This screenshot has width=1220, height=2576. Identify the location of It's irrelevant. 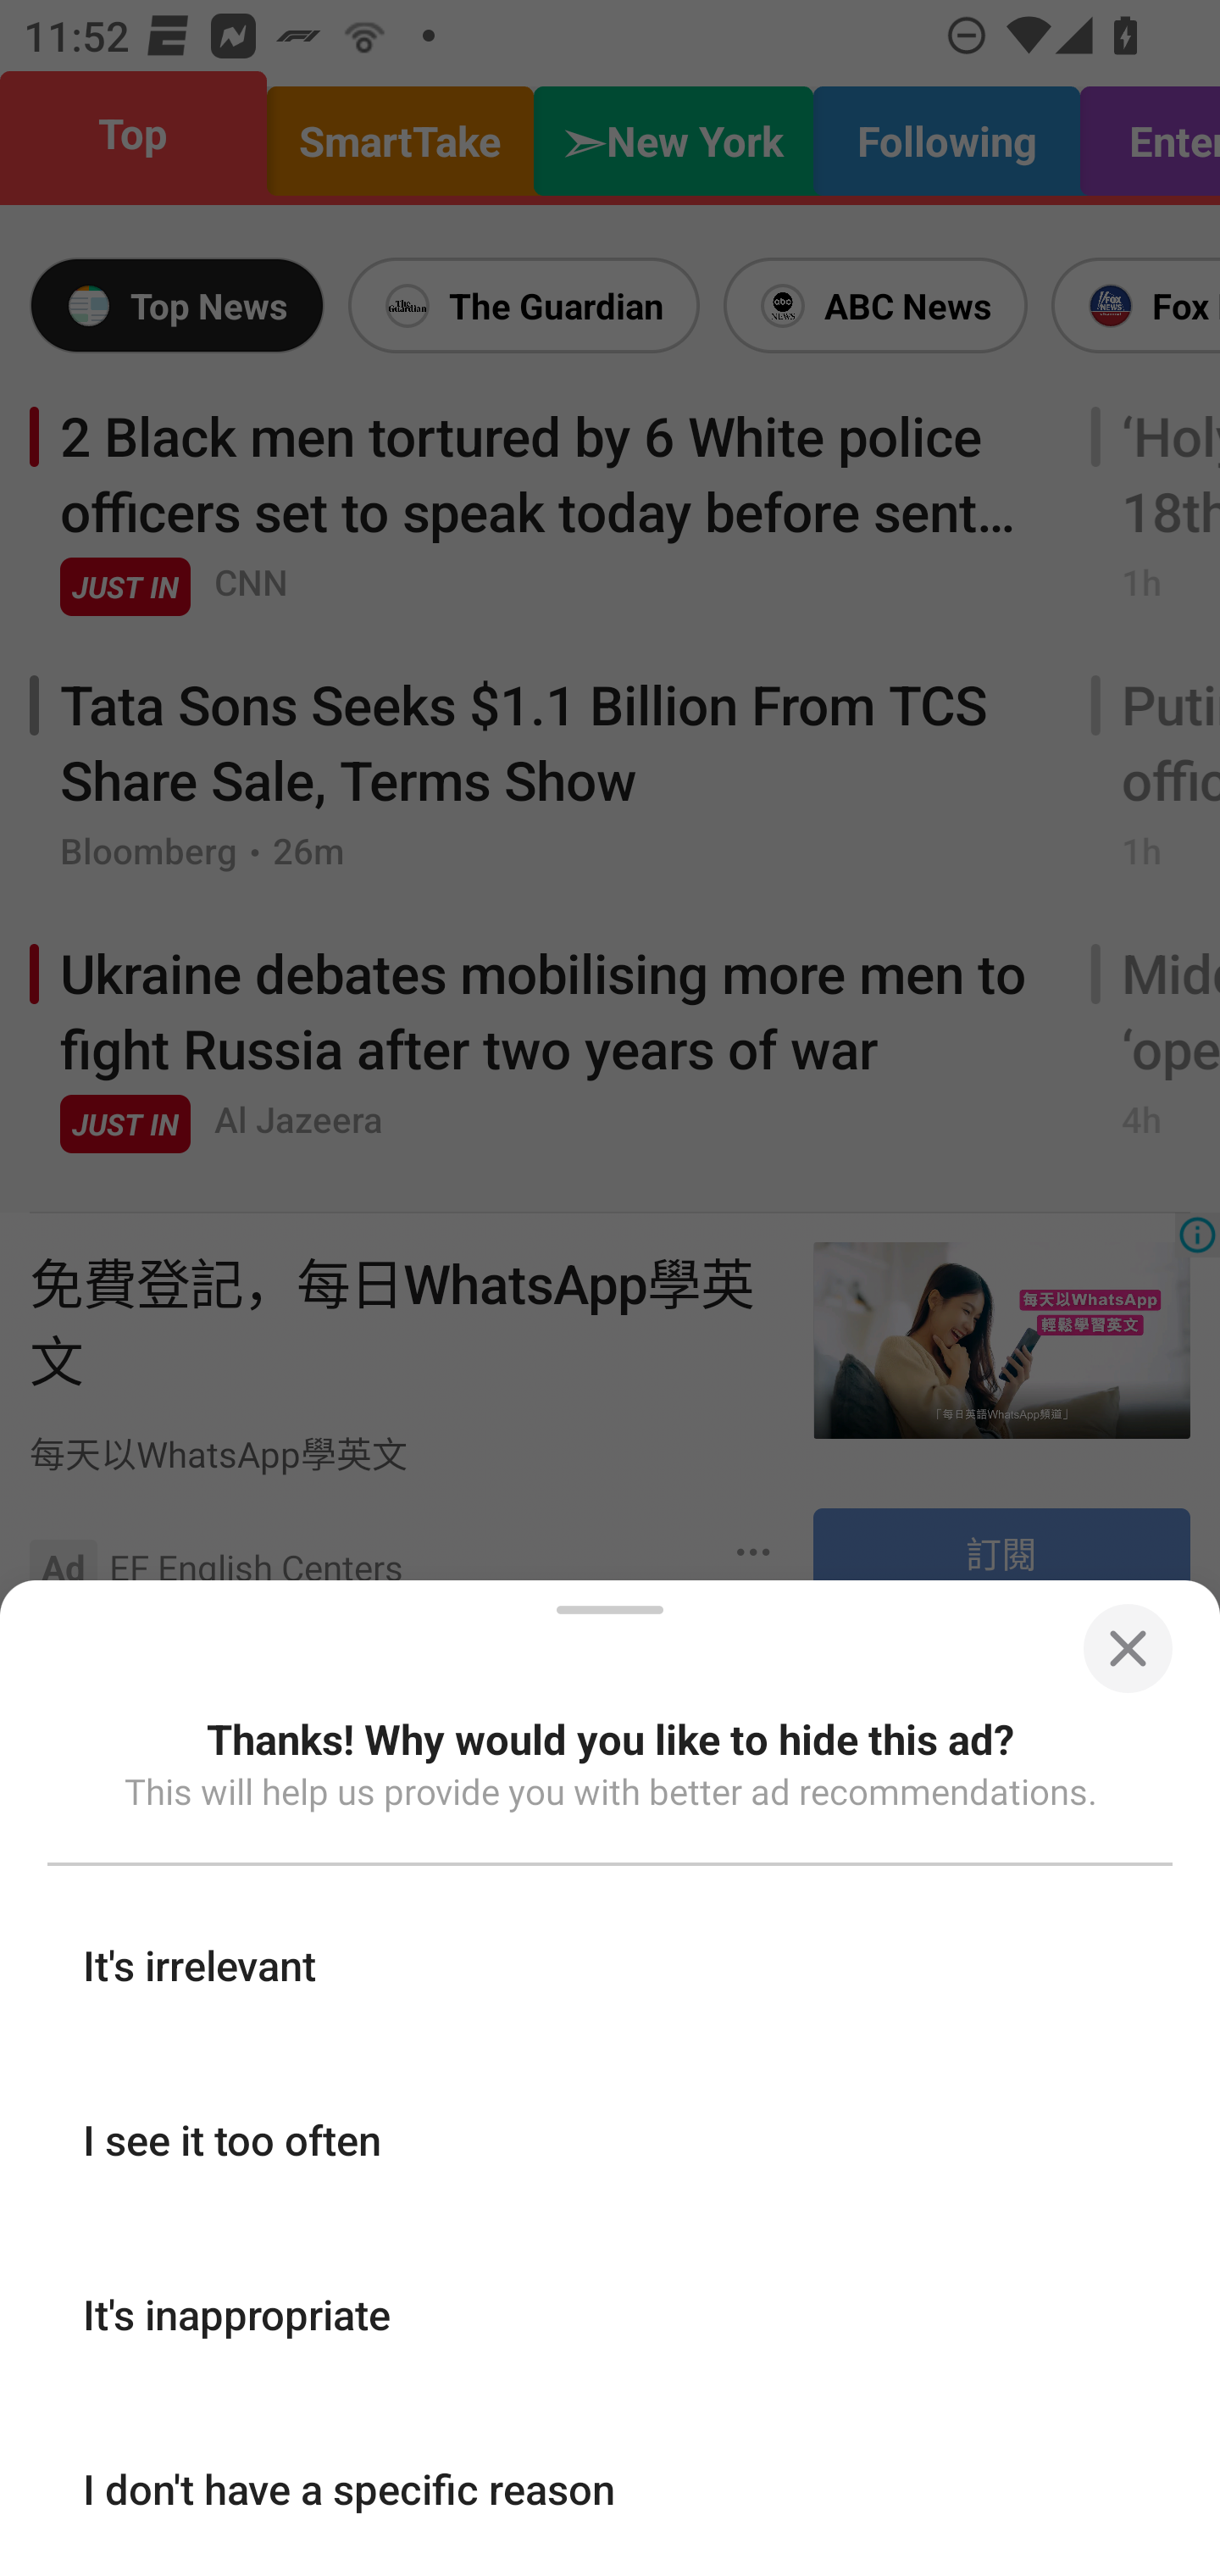
(610, 1965).